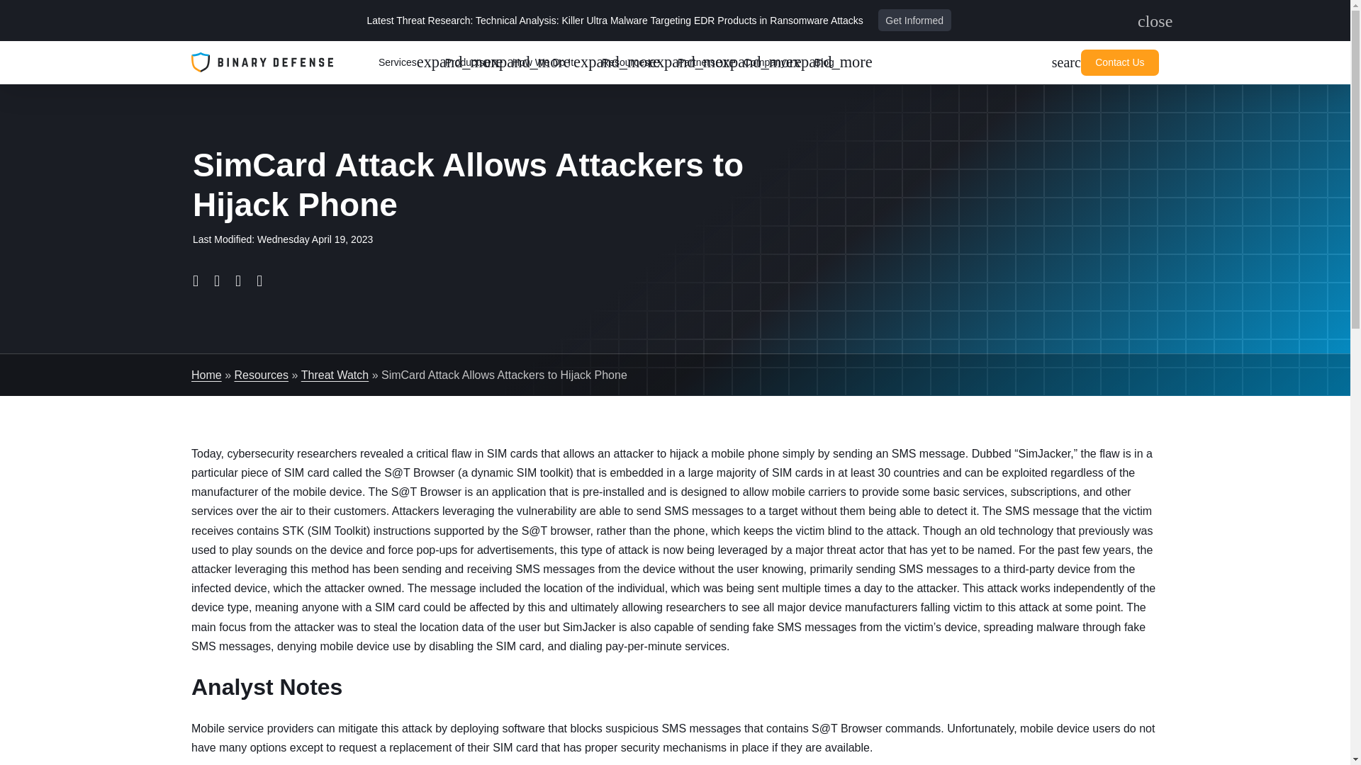 The image size is (1361, 765). Describe the element at coordinates (914, 20) in the screenshot. I see `Services` at that location.